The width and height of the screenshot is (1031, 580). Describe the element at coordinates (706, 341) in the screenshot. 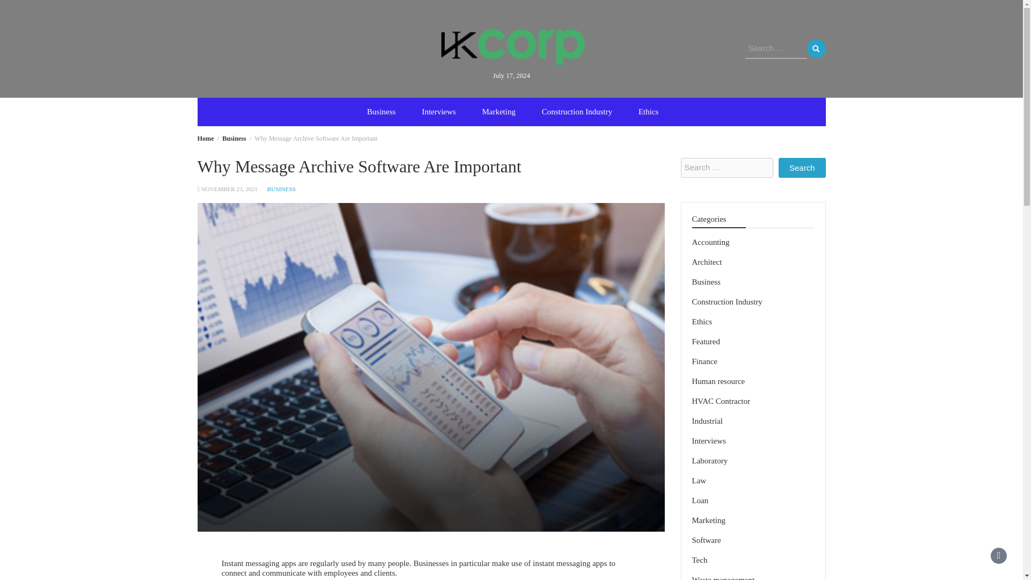

I see `Featured` at that location.